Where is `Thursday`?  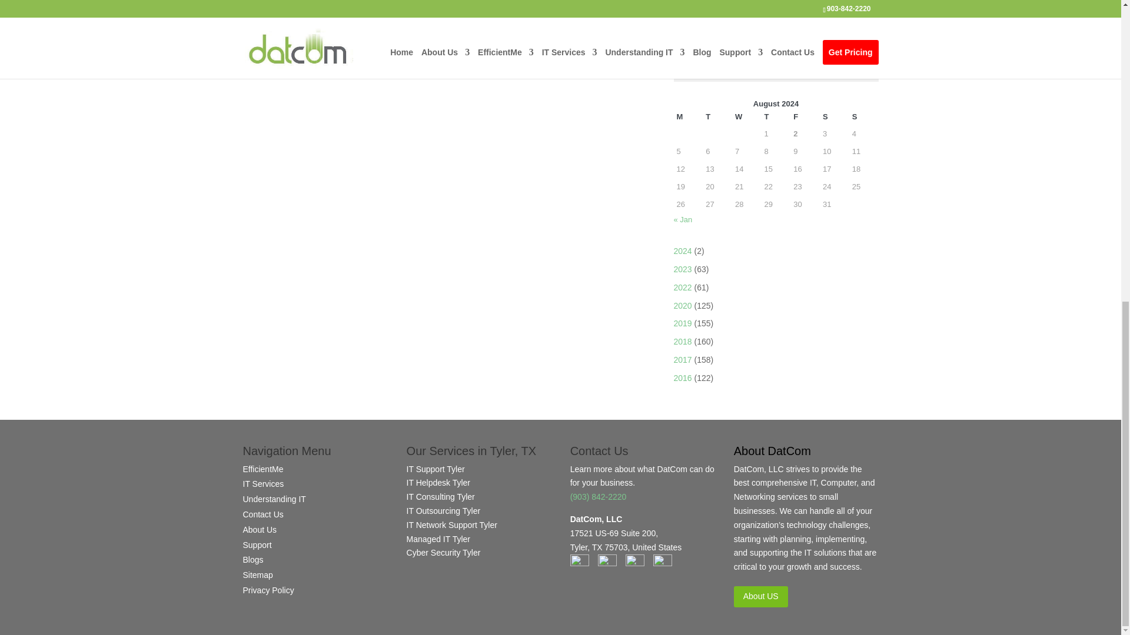 Thursday is located at coordinates (776, 116).